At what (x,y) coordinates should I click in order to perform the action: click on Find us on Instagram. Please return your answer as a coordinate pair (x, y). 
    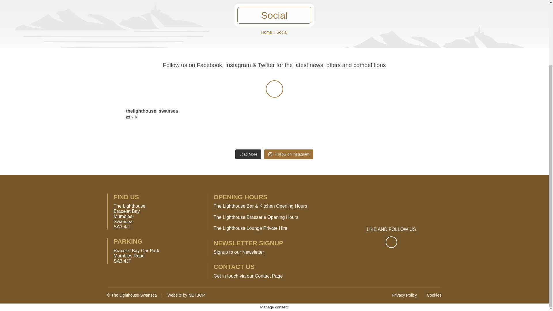
    Looking at the image, I should click on (274, 89).